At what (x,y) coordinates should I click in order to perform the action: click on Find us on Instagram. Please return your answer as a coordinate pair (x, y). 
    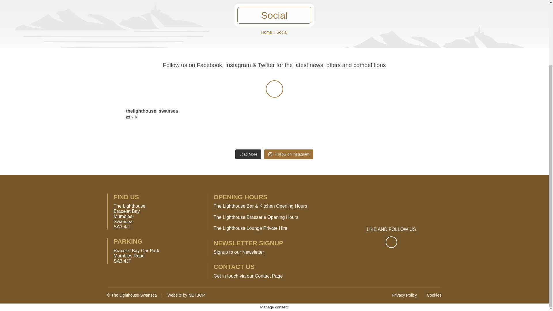
    Looking at the image, I should click on (274, 89).